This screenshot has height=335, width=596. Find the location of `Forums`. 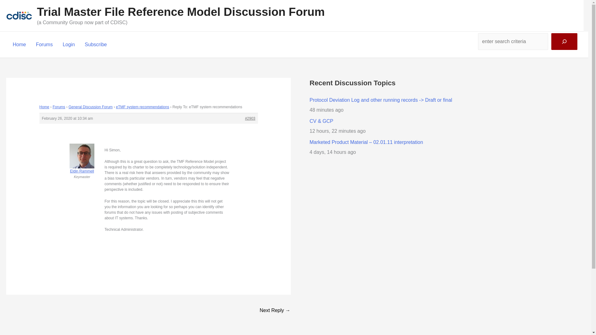

Forums is located at coordinates (58, 107).